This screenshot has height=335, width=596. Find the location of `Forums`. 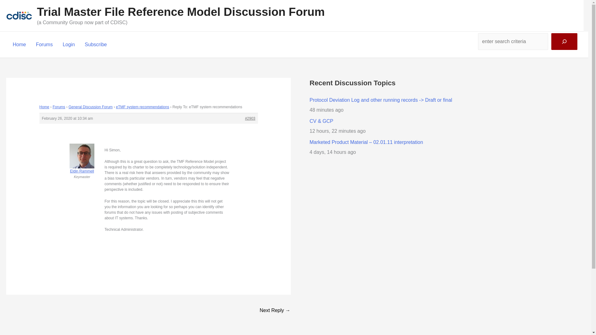

Forums is located at coordinates (58, 107).